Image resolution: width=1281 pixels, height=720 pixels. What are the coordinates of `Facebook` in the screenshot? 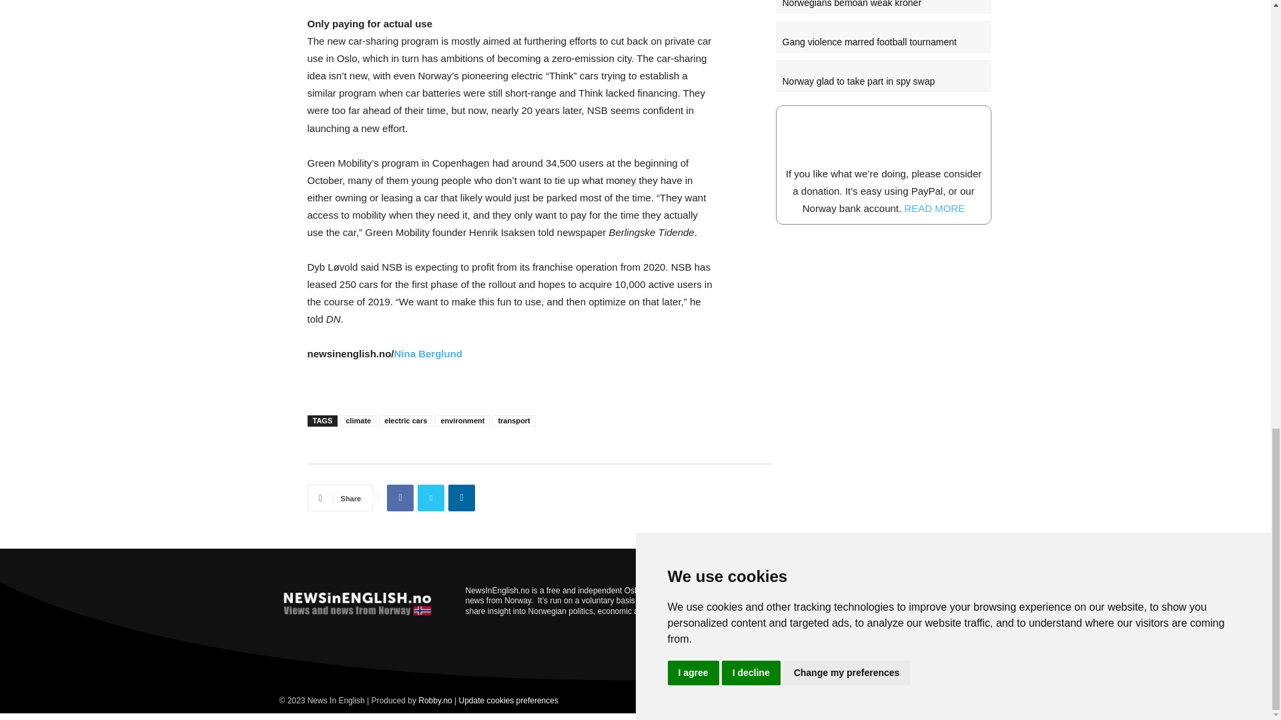 It's located at (400, 497).